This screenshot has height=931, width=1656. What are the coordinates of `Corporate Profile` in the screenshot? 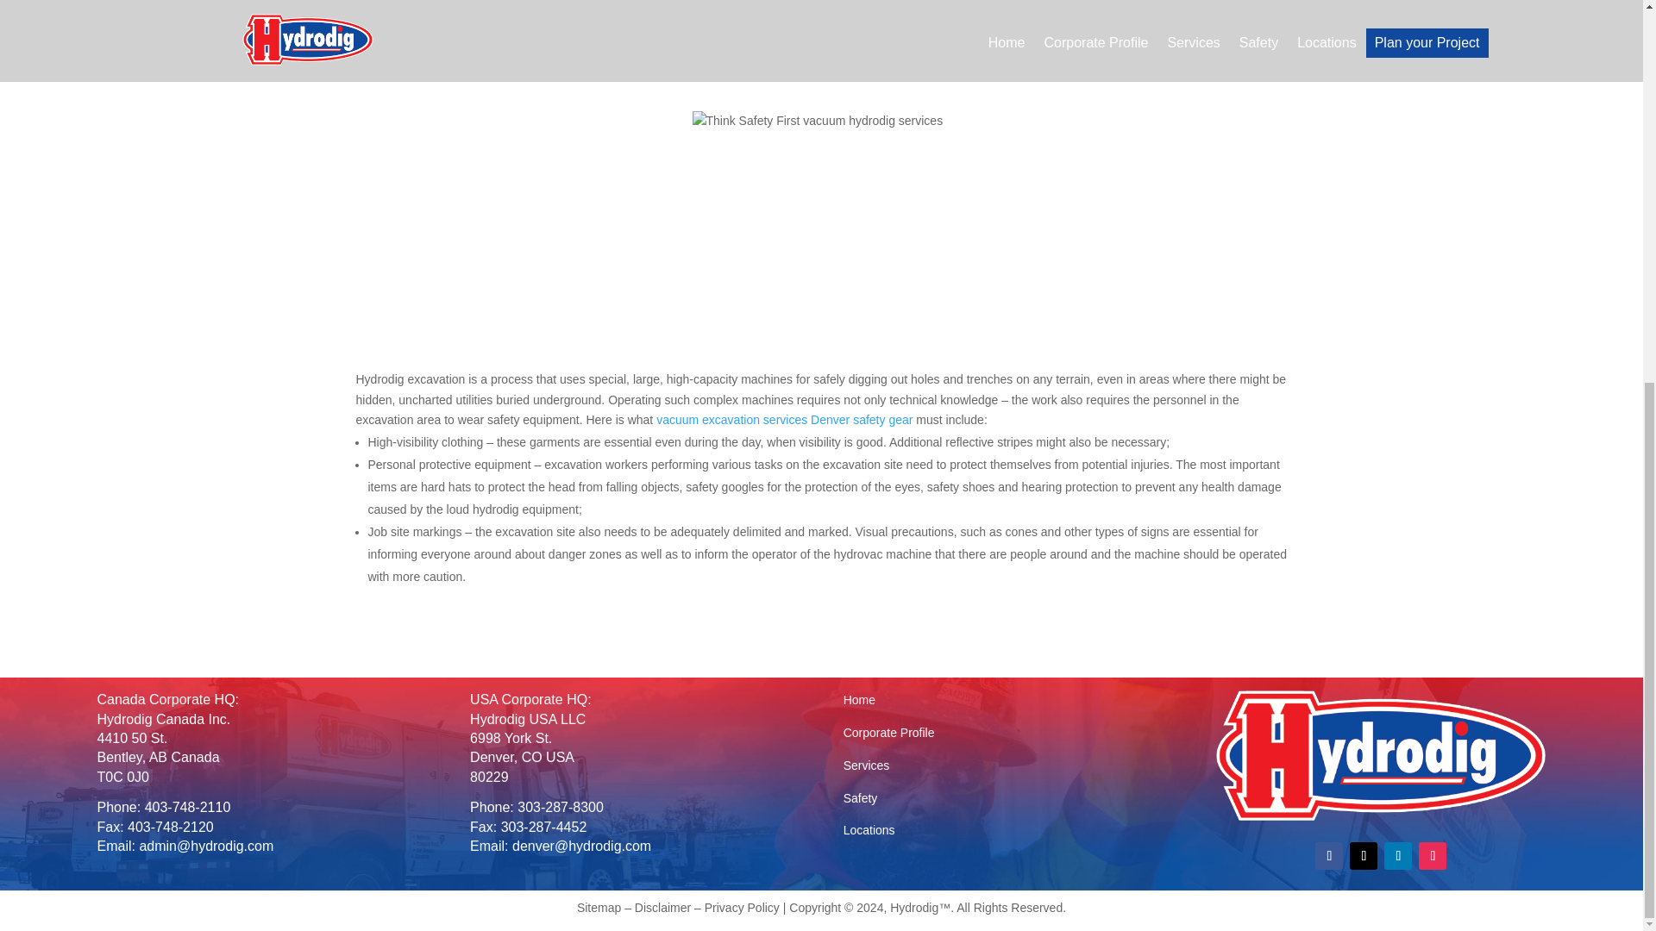 It's located at (888, 733).